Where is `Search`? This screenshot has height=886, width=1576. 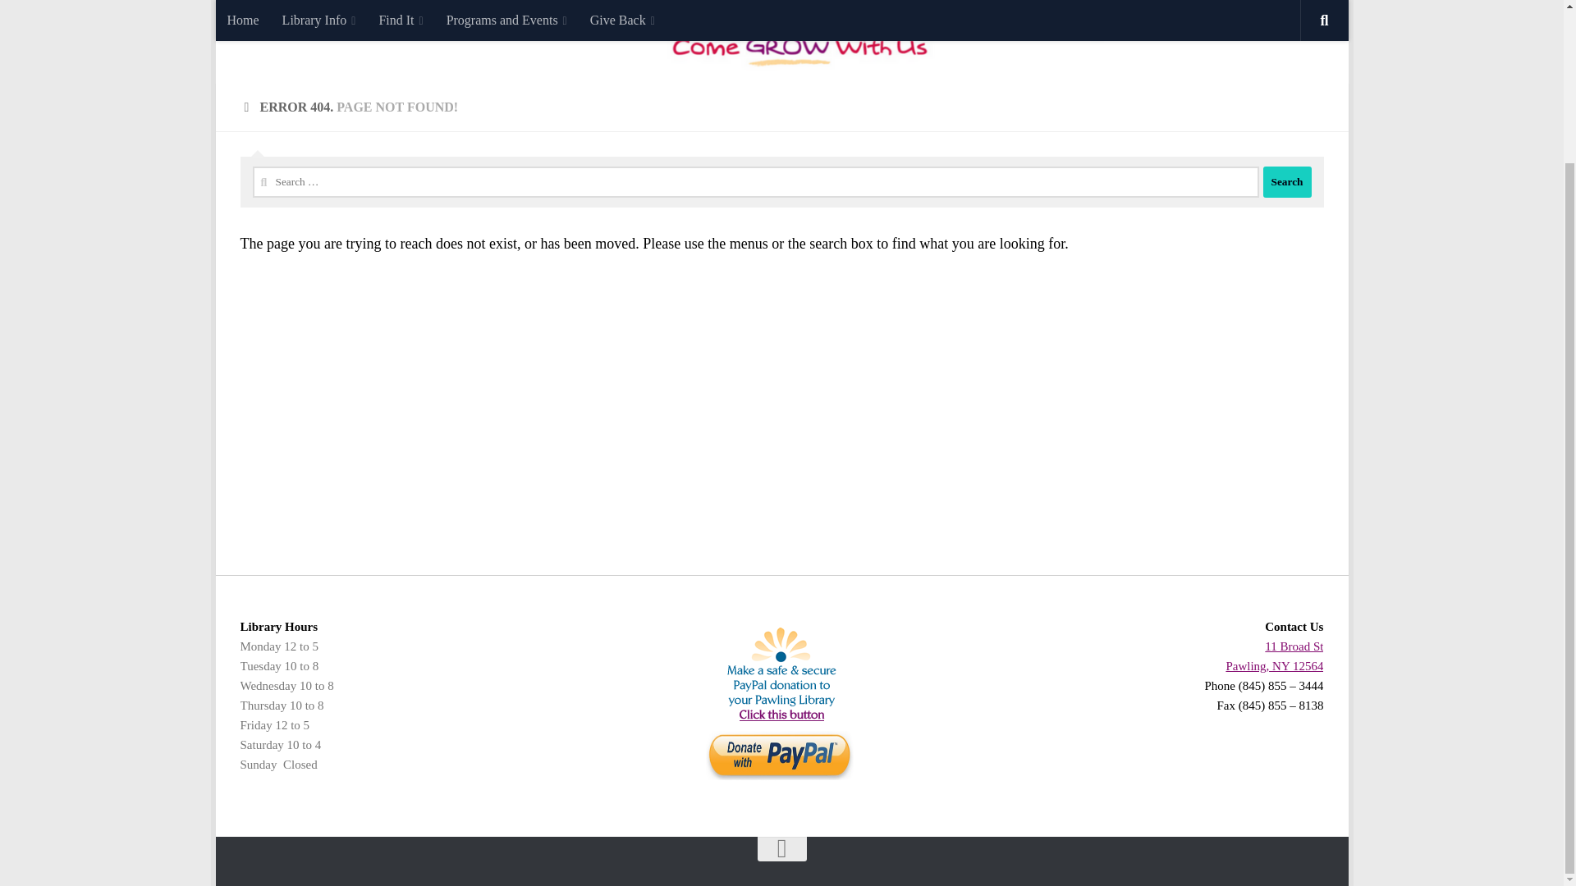
Search is located at coordinates (1286, 182).